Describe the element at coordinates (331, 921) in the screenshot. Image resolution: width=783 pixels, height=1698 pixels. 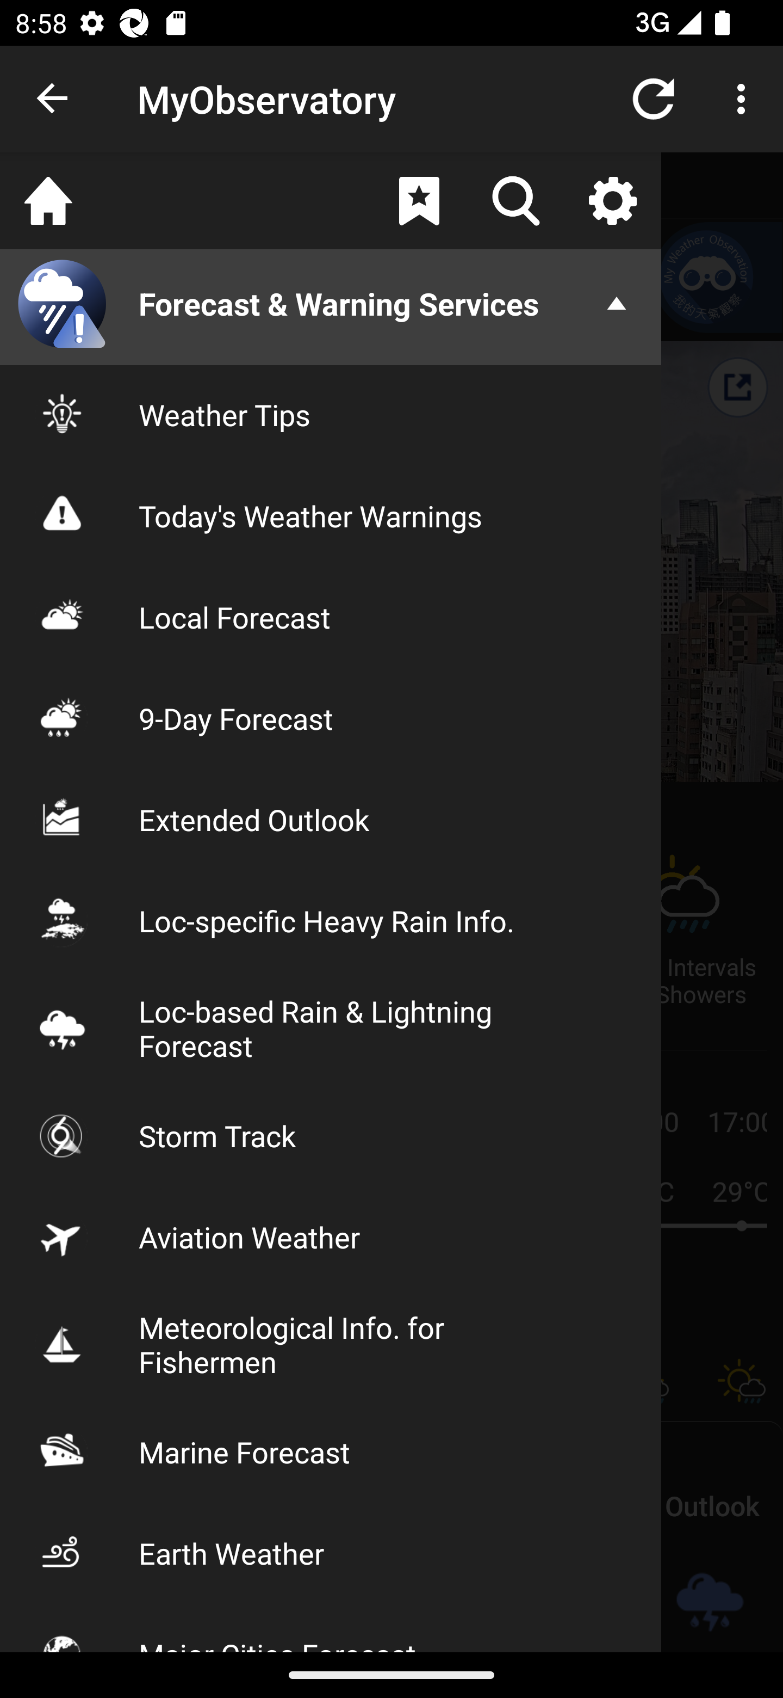
I see `Loc-specific Heavy Rain Info.` at that location.